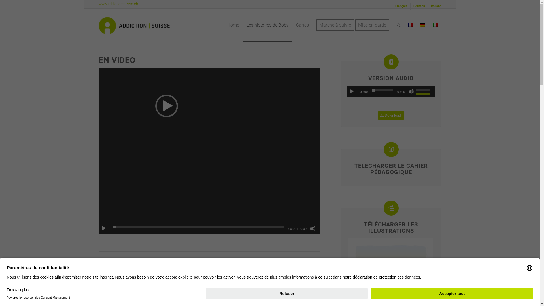 The height and width of the screenshot is (306, 544). I want to click on Muet, so click(411, 92).